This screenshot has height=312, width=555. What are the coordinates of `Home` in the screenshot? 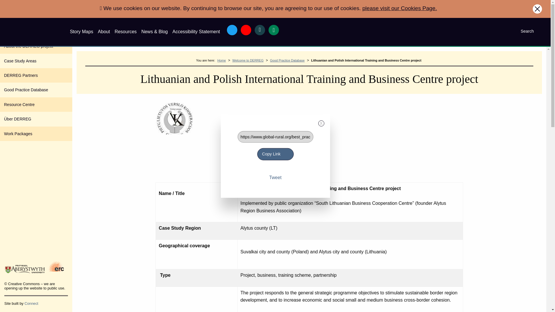 It's located at (221, 60).